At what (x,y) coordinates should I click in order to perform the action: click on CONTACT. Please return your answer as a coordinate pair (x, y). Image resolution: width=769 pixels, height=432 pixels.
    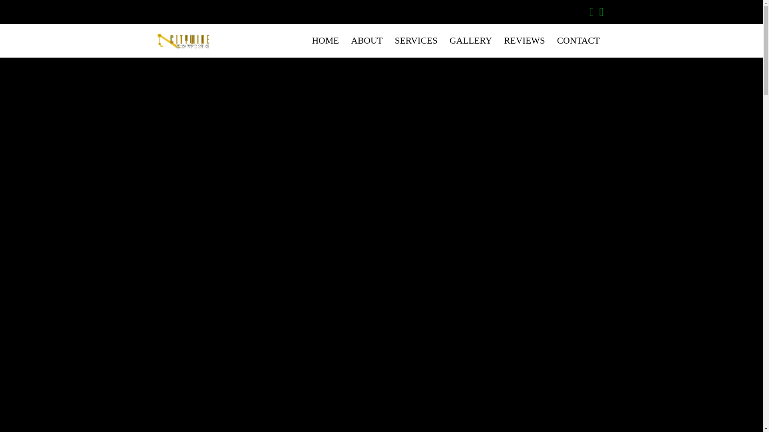
    Looking at the image, I should click on (578, 41).